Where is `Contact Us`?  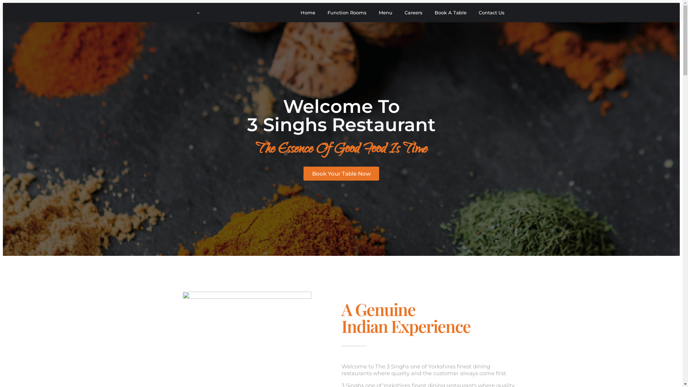
Contact Us is located at coordinates (492, 13).